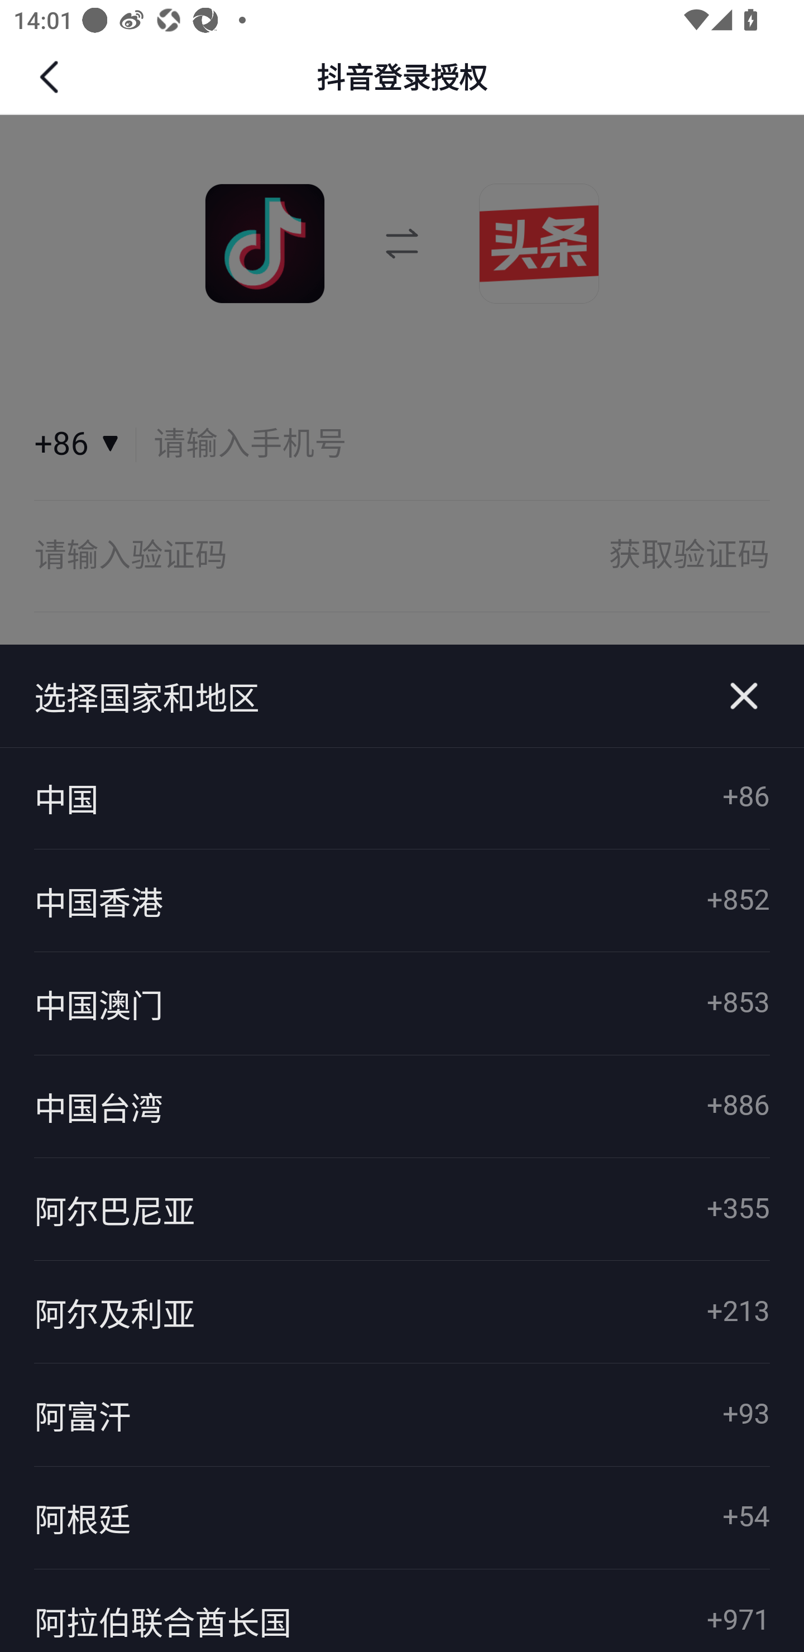 The height and width of the screenshot is (1652, 804). I want to click on 中国香港+852, so click(402, 901).